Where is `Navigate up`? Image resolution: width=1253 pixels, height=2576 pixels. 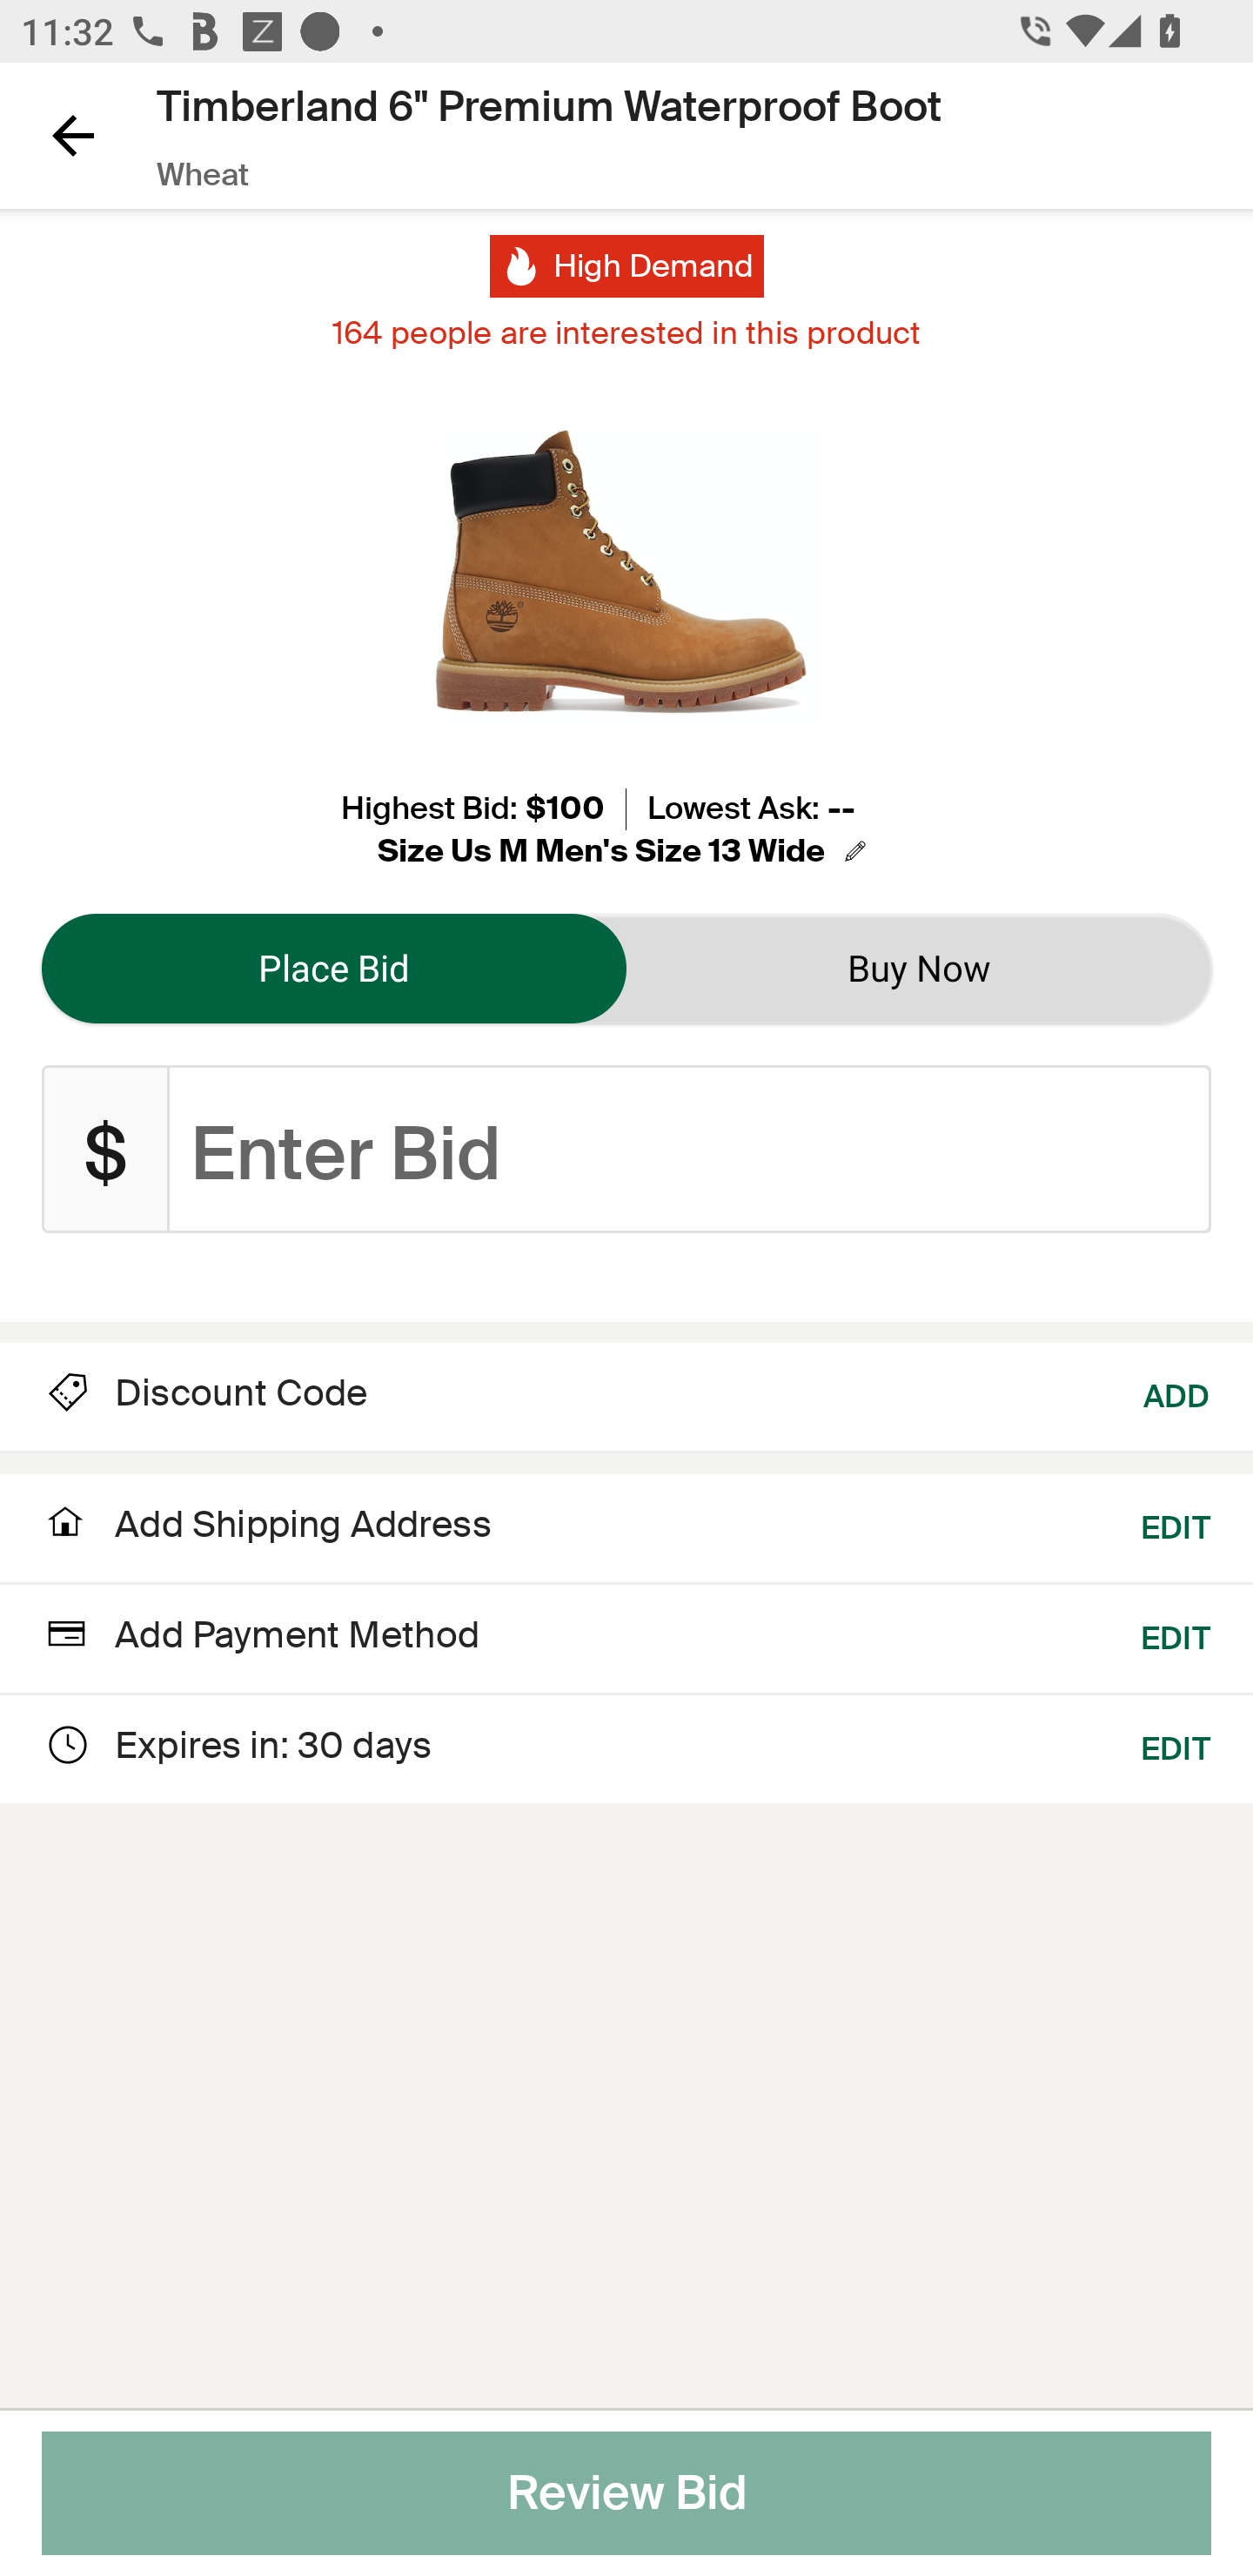 Navigate up is located at coordinates (73, 135).